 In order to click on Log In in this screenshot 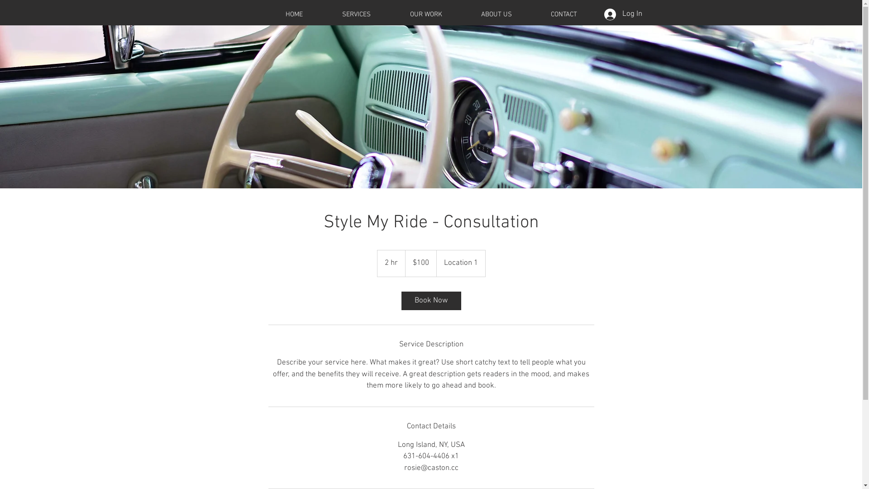, I will do `click(623, 14)`.